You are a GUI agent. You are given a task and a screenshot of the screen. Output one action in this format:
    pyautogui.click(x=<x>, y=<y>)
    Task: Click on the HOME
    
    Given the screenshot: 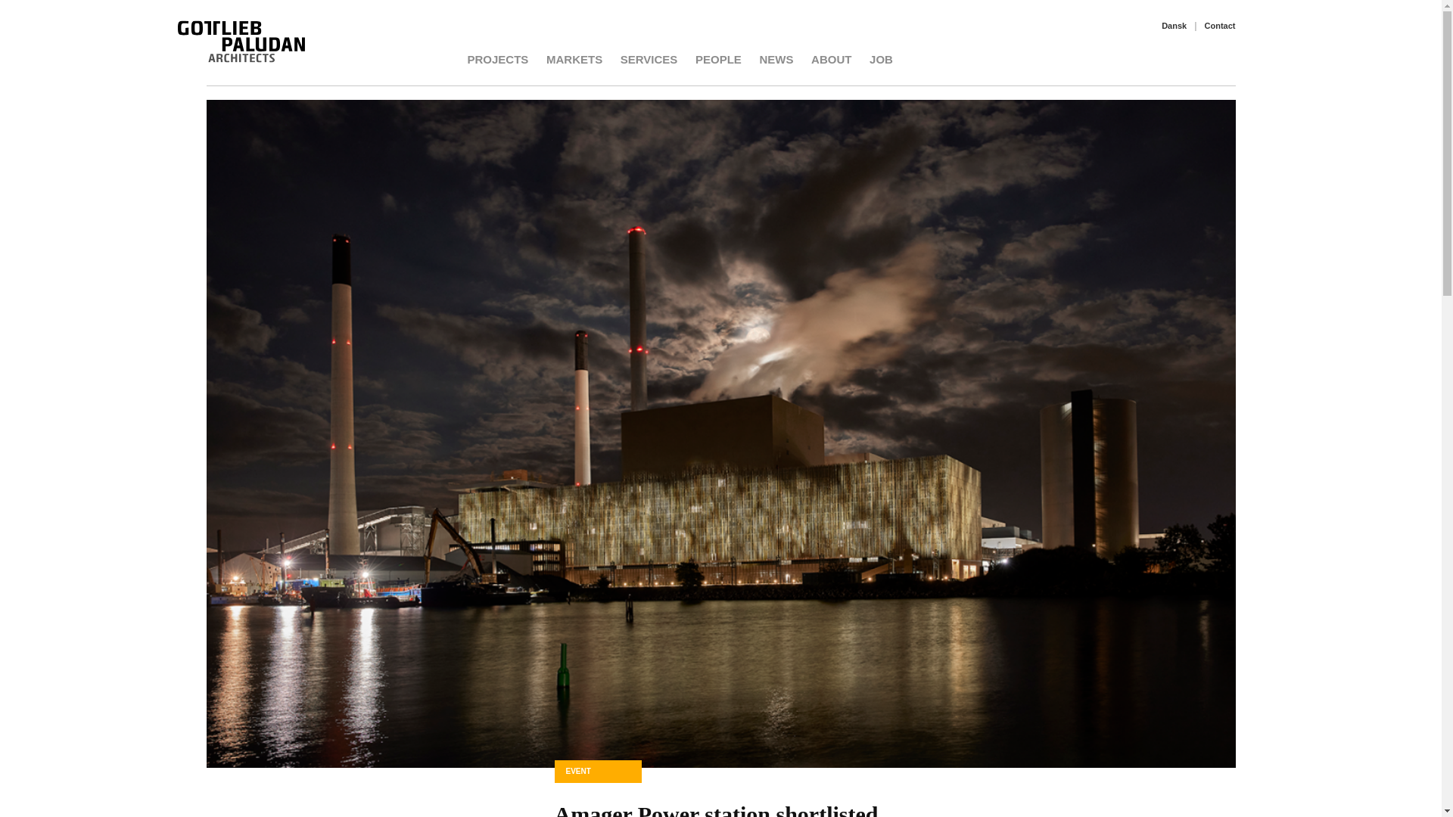 What is the action you would take?
    pyautogui.click(x=222, y=60)
    